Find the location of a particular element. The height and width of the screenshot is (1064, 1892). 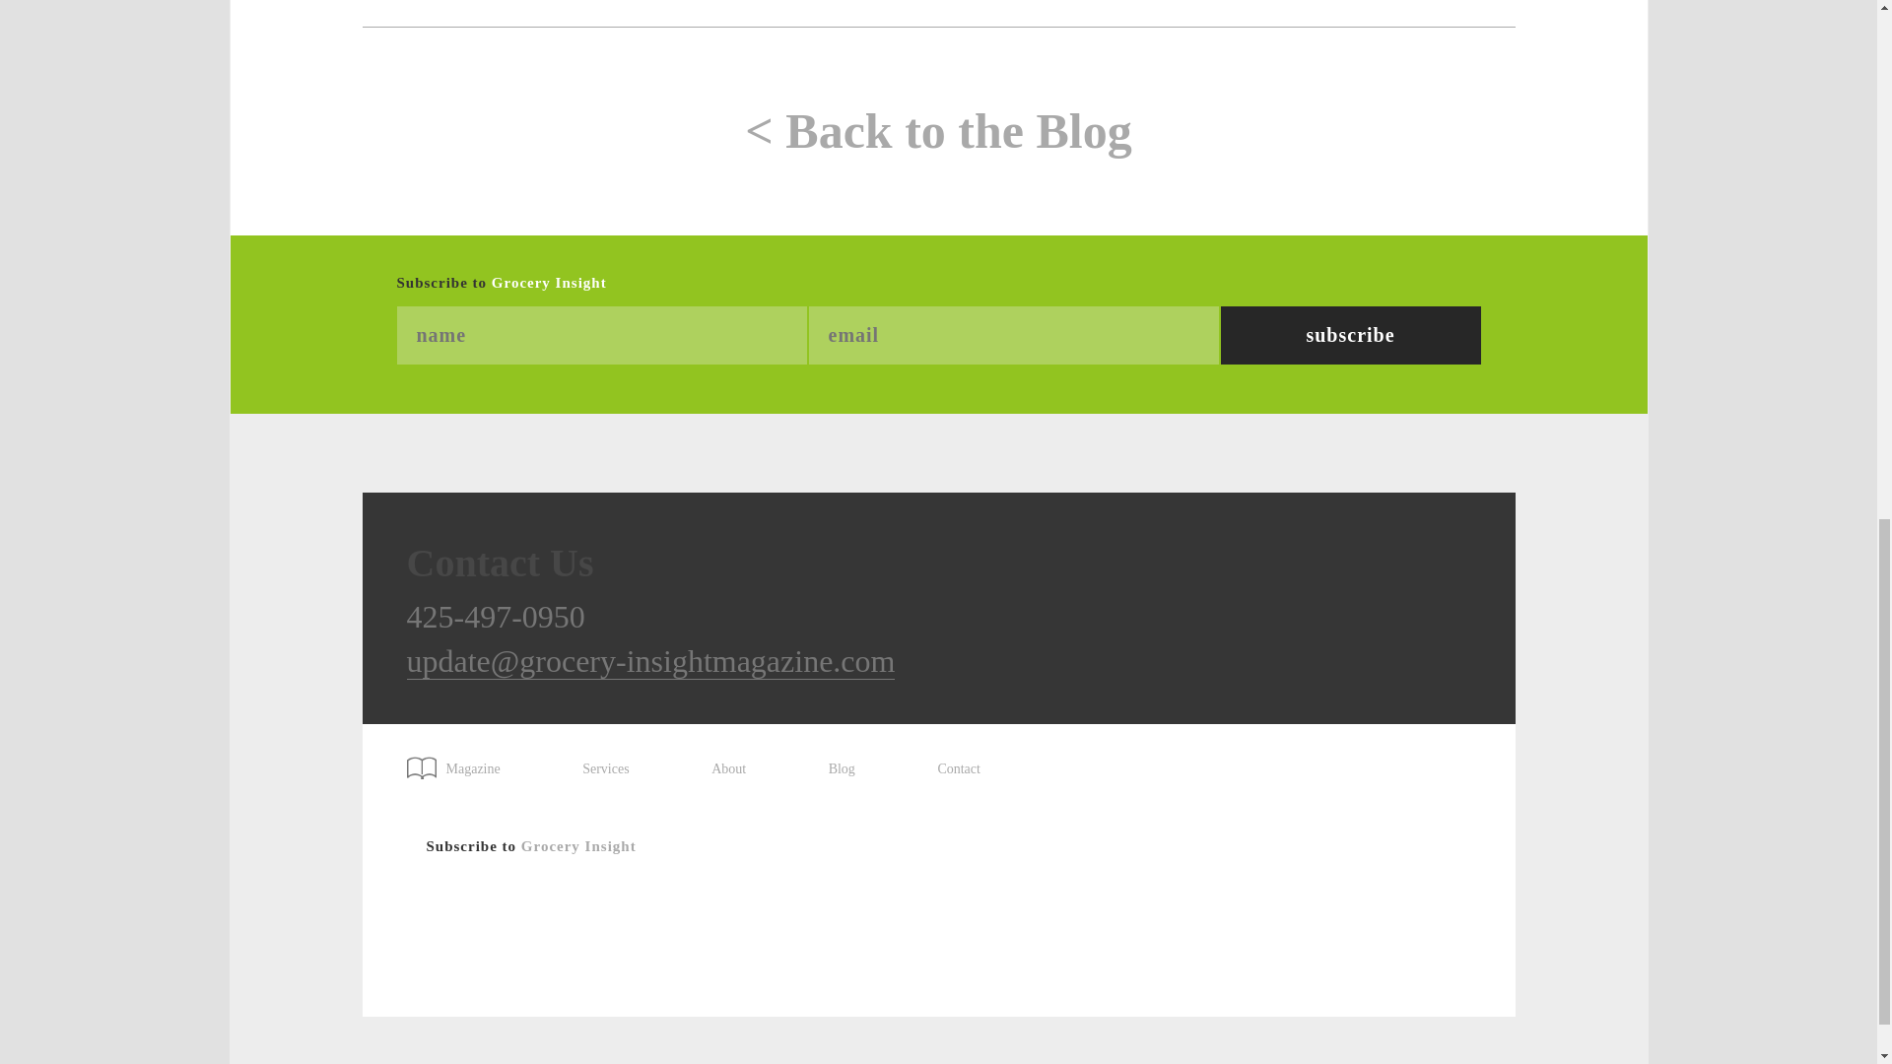

Services is located at coordinates (605, 768).